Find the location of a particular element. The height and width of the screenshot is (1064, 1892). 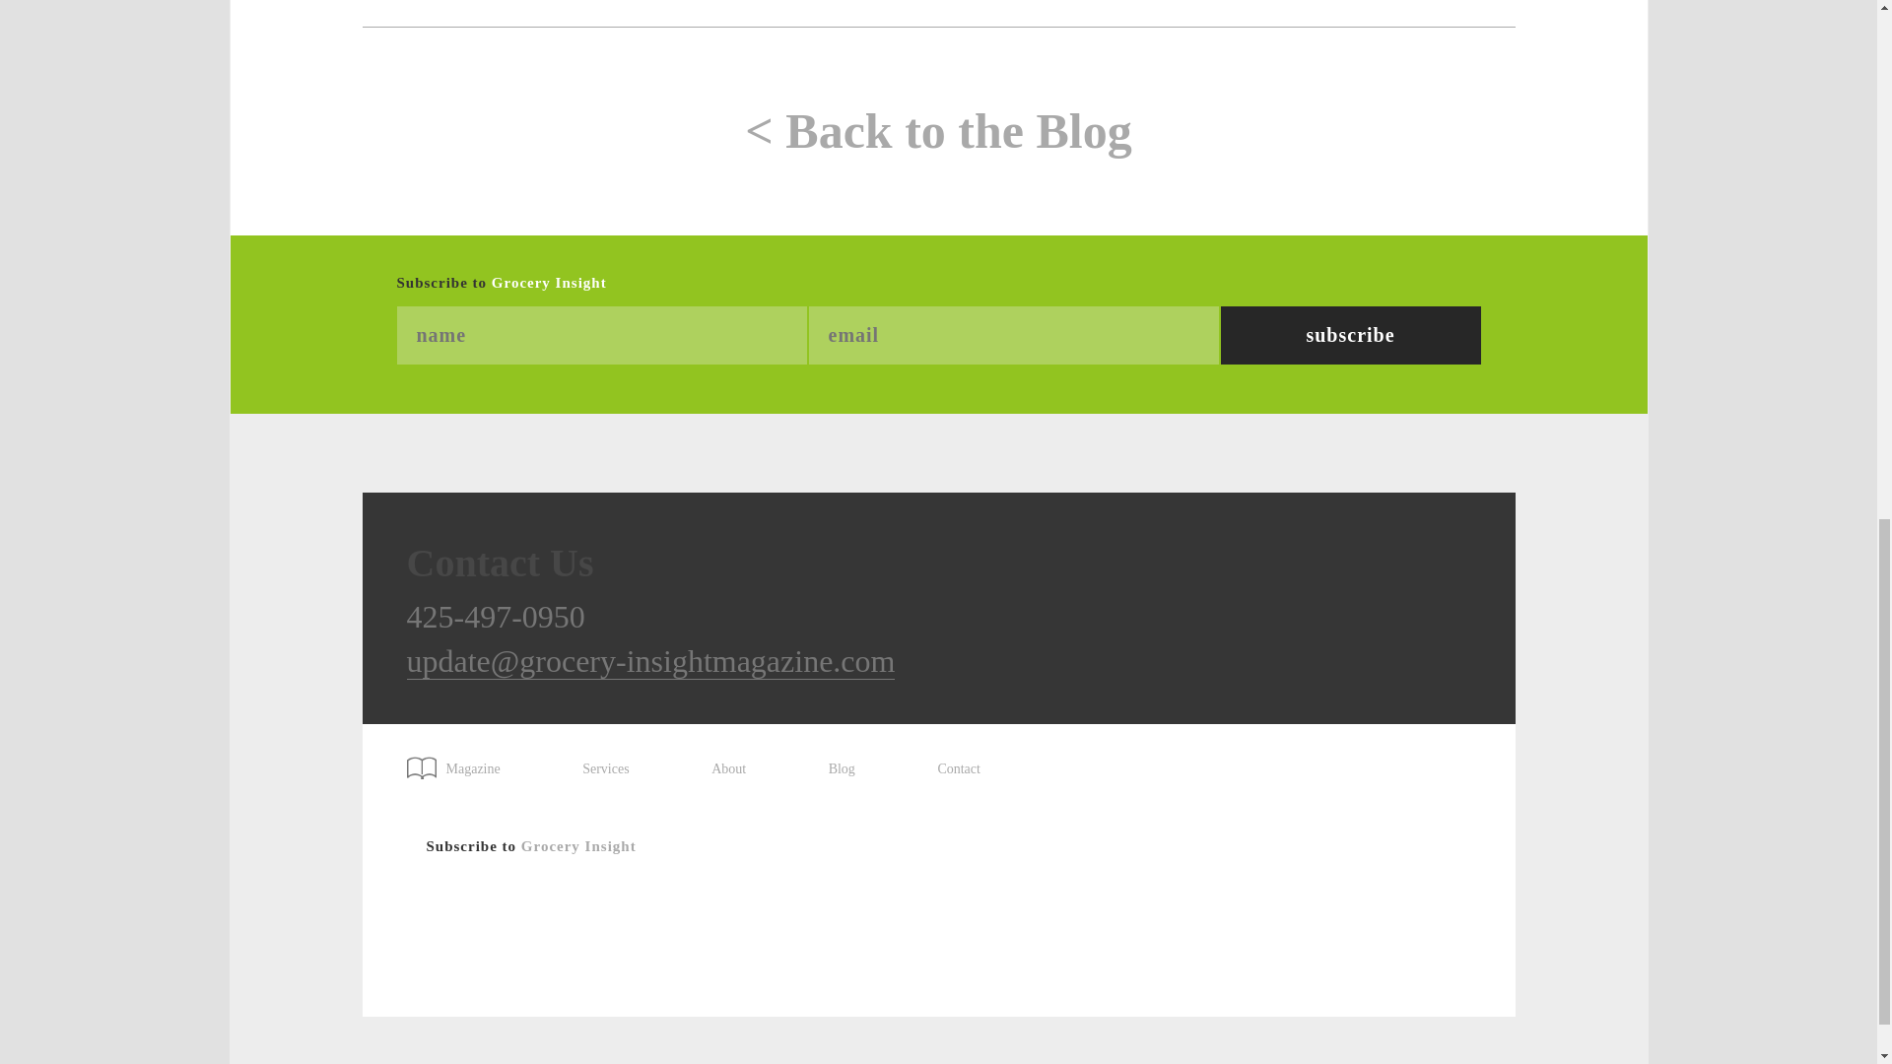

Services is located at coordinates (605, 768).